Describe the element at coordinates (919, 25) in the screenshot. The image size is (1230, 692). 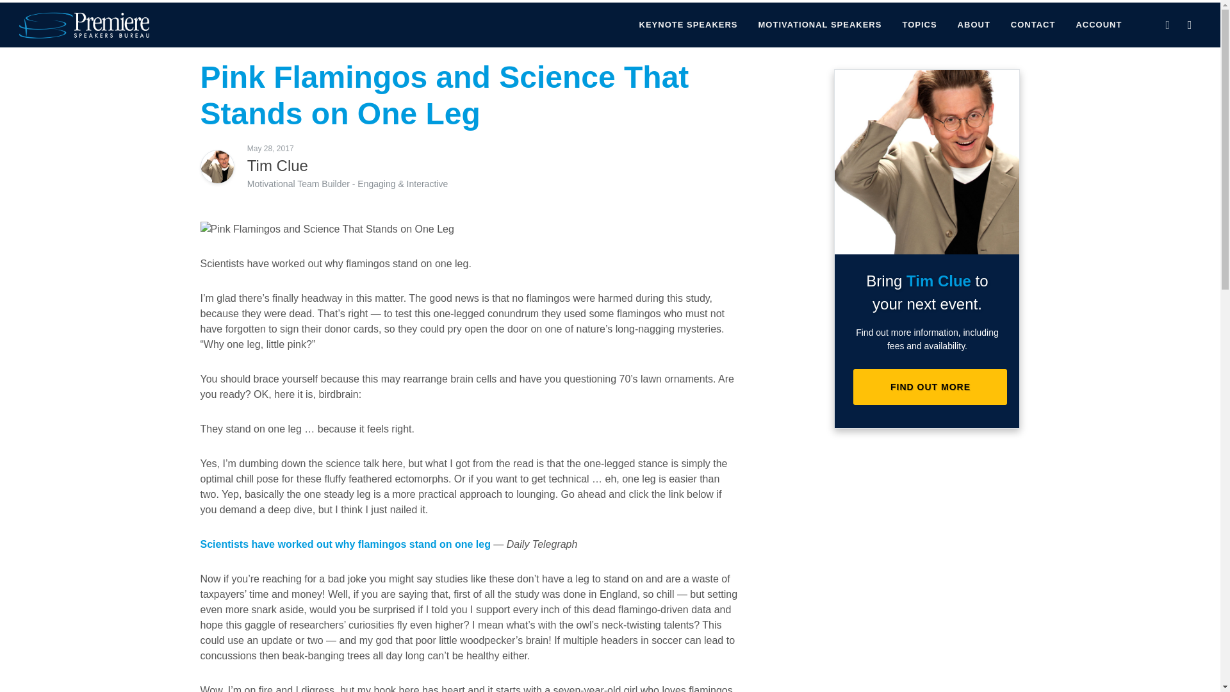
I see `TOPICS` at that location.